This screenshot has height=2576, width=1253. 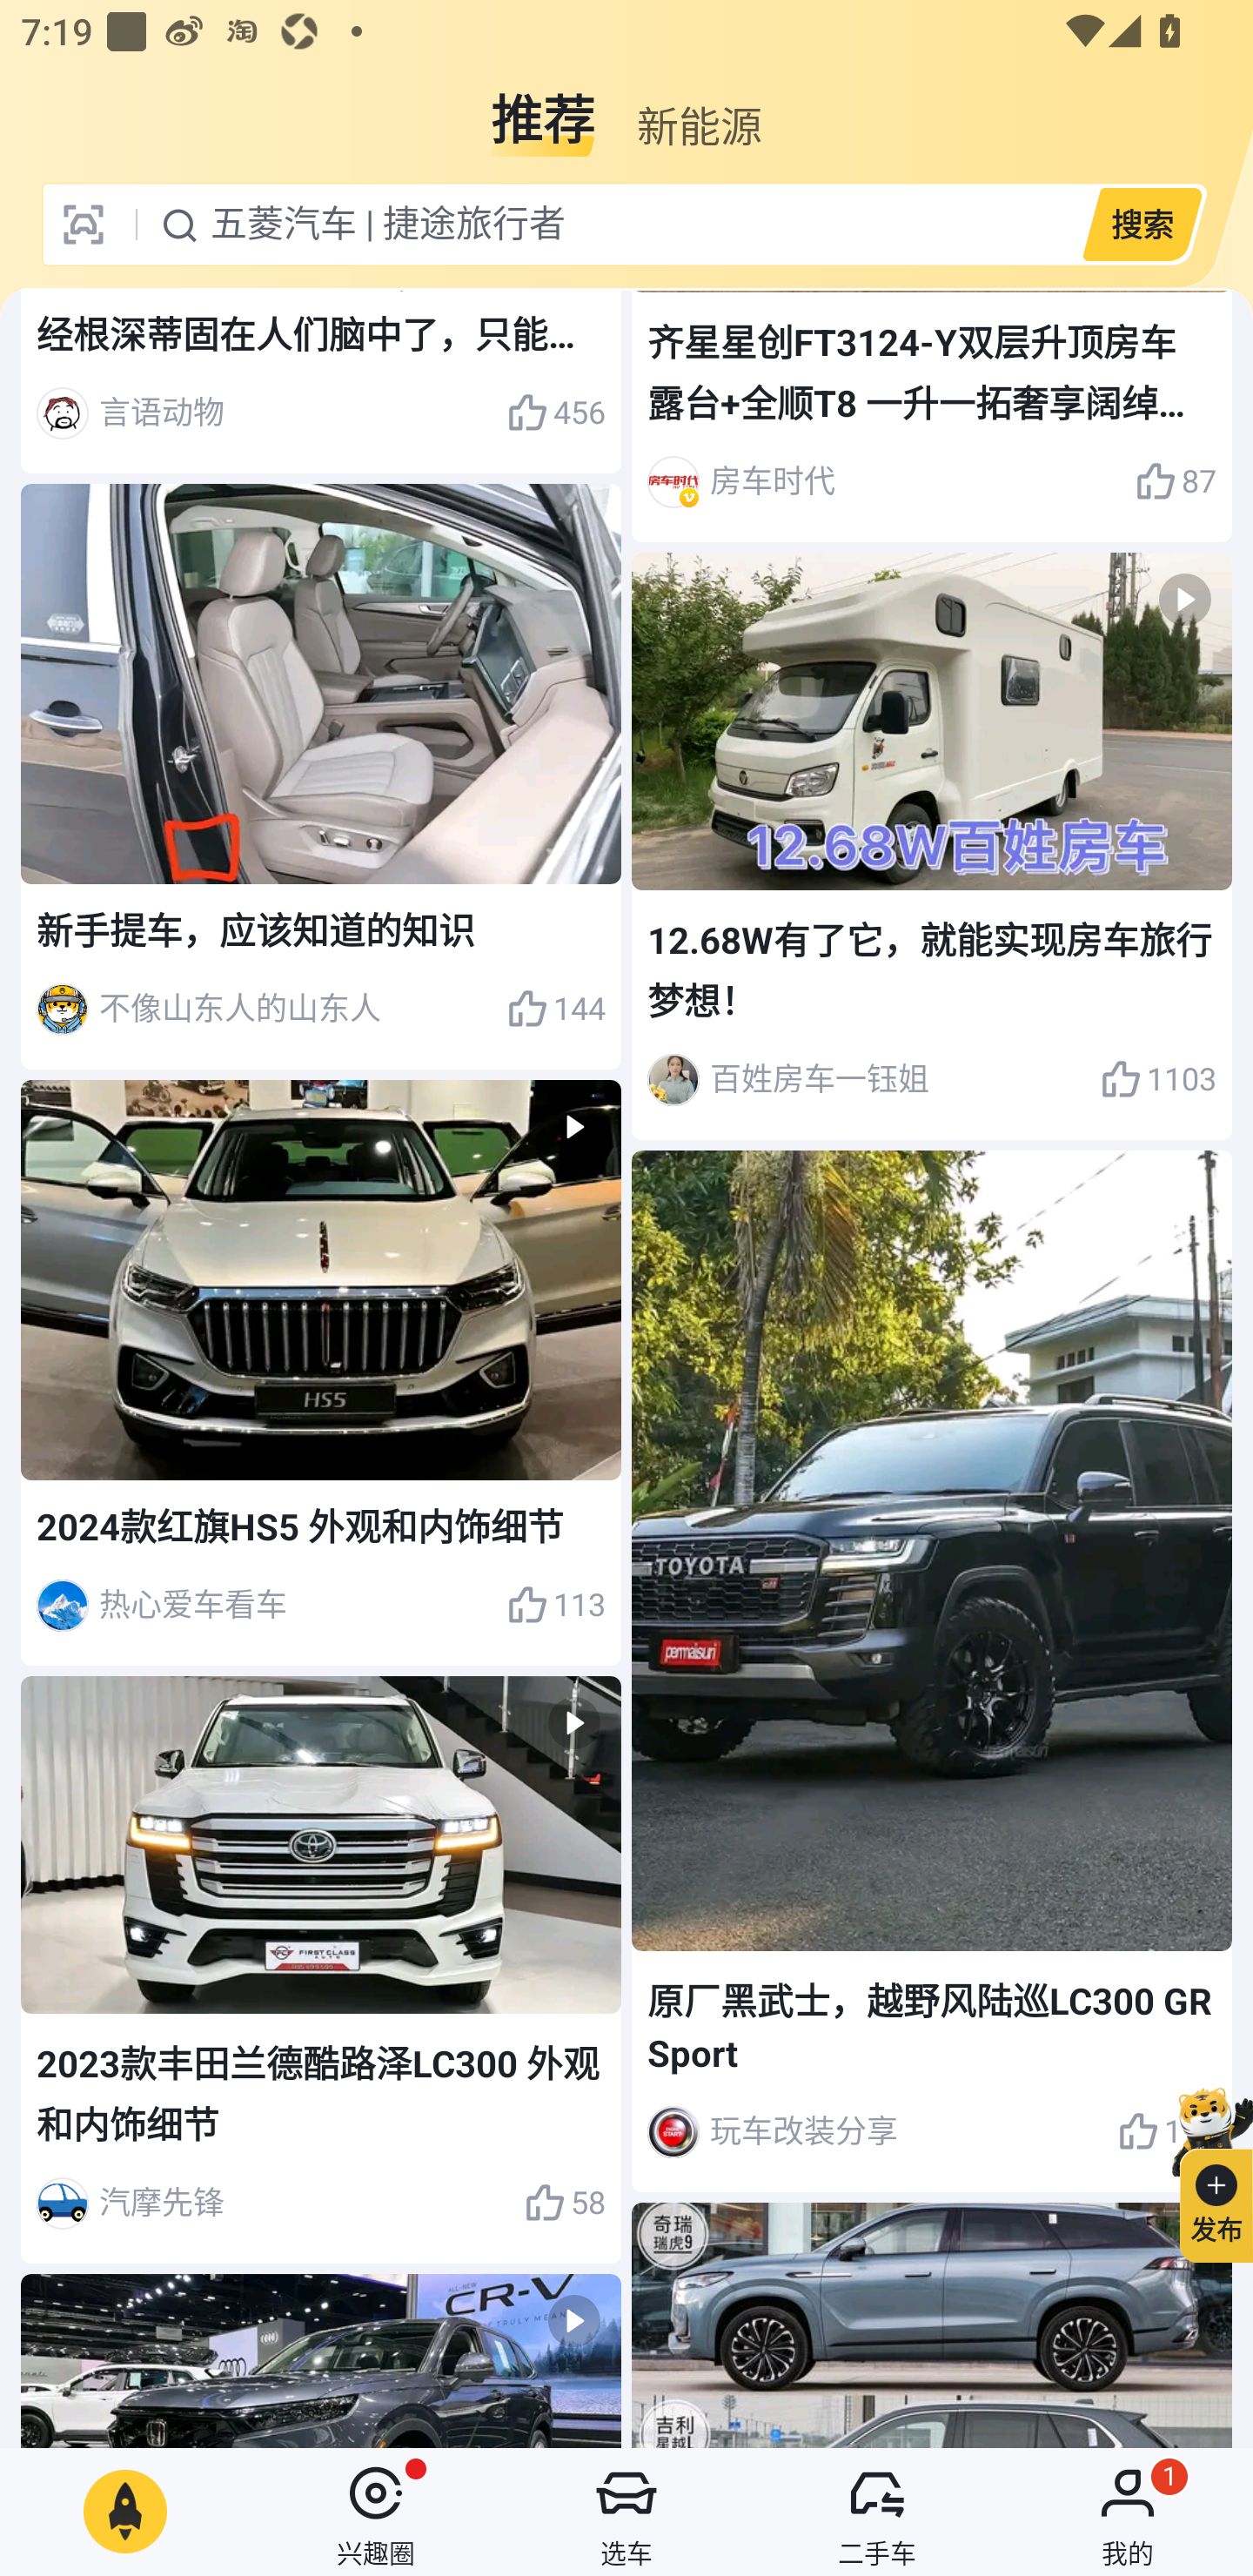 I want to click on 搜索, so click(x=1142, y=224).